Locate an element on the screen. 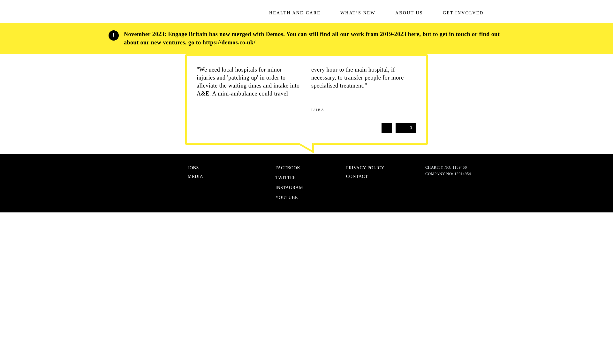 The image size is (613, 345). MEDIA is located at coordinates (502, 13).